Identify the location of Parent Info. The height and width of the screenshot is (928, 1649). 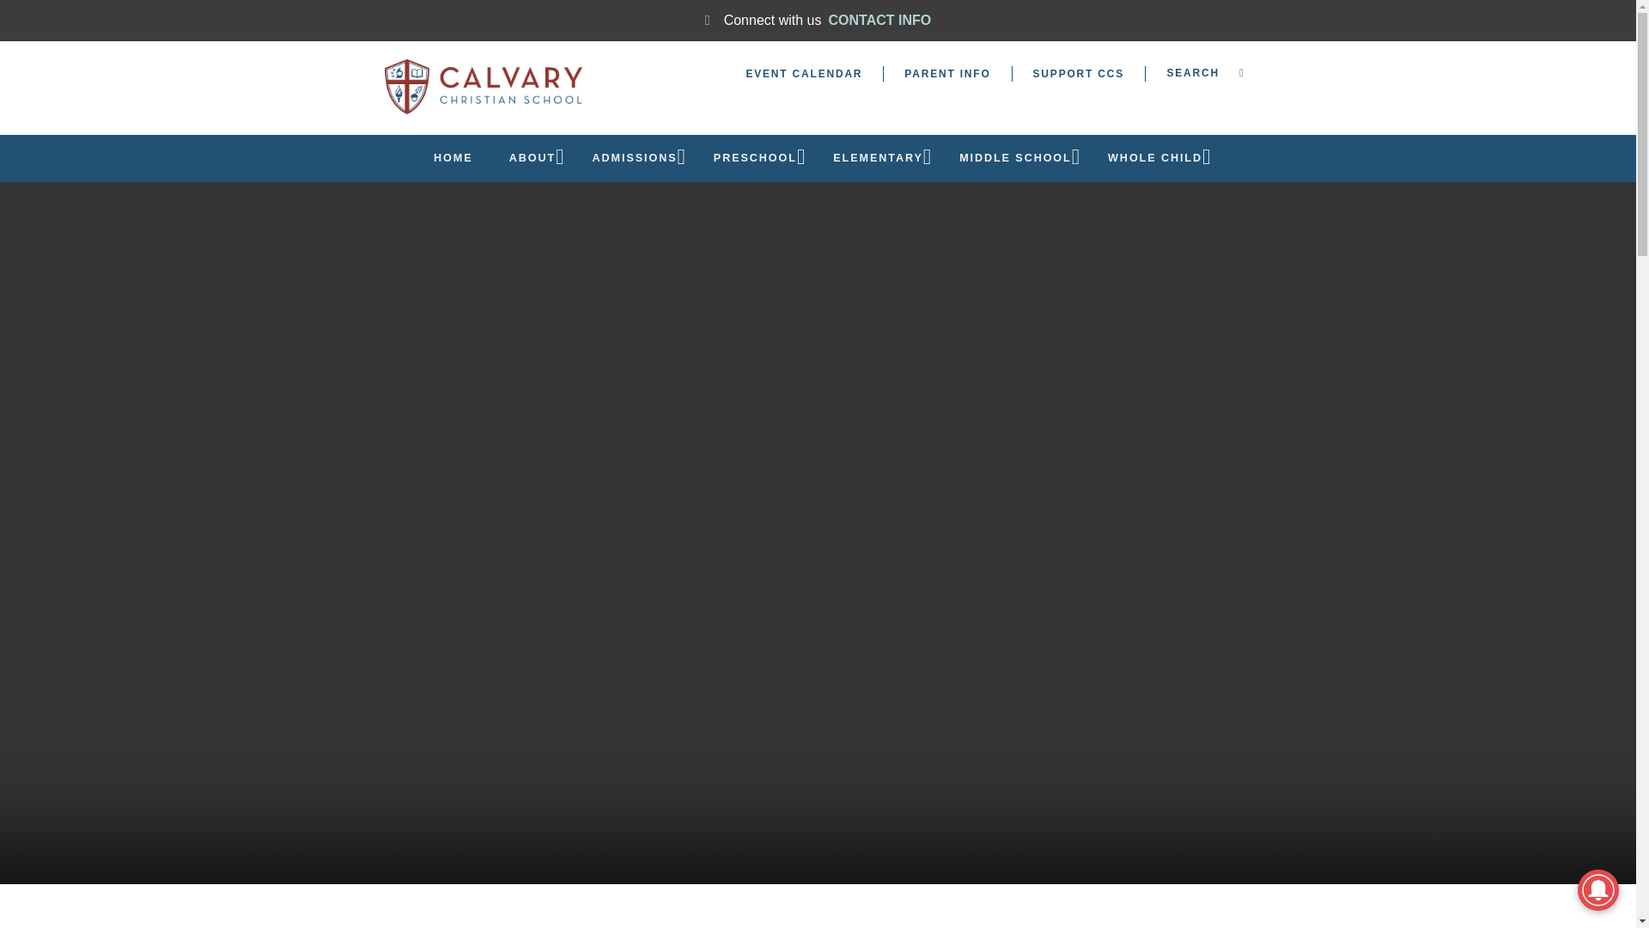
(946, 73).